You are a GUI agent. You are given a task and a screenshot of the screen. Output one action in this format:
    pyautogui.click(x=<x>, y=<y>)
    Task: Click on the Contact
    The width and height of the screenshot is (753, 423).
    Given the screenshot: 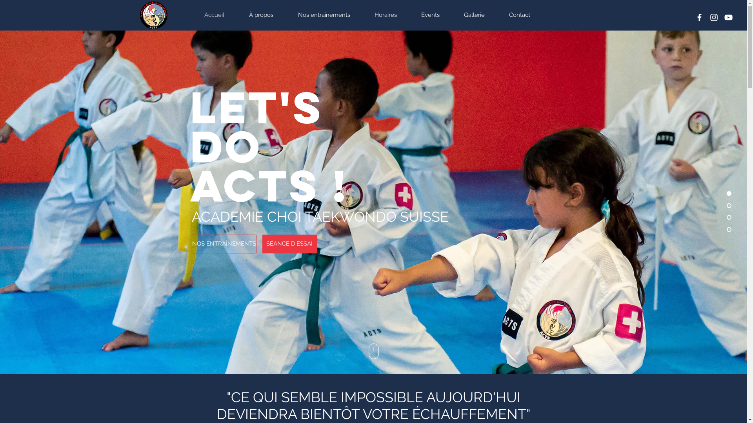 What is the action you would take?
    pyautogui.click(x=526, y=15)
    